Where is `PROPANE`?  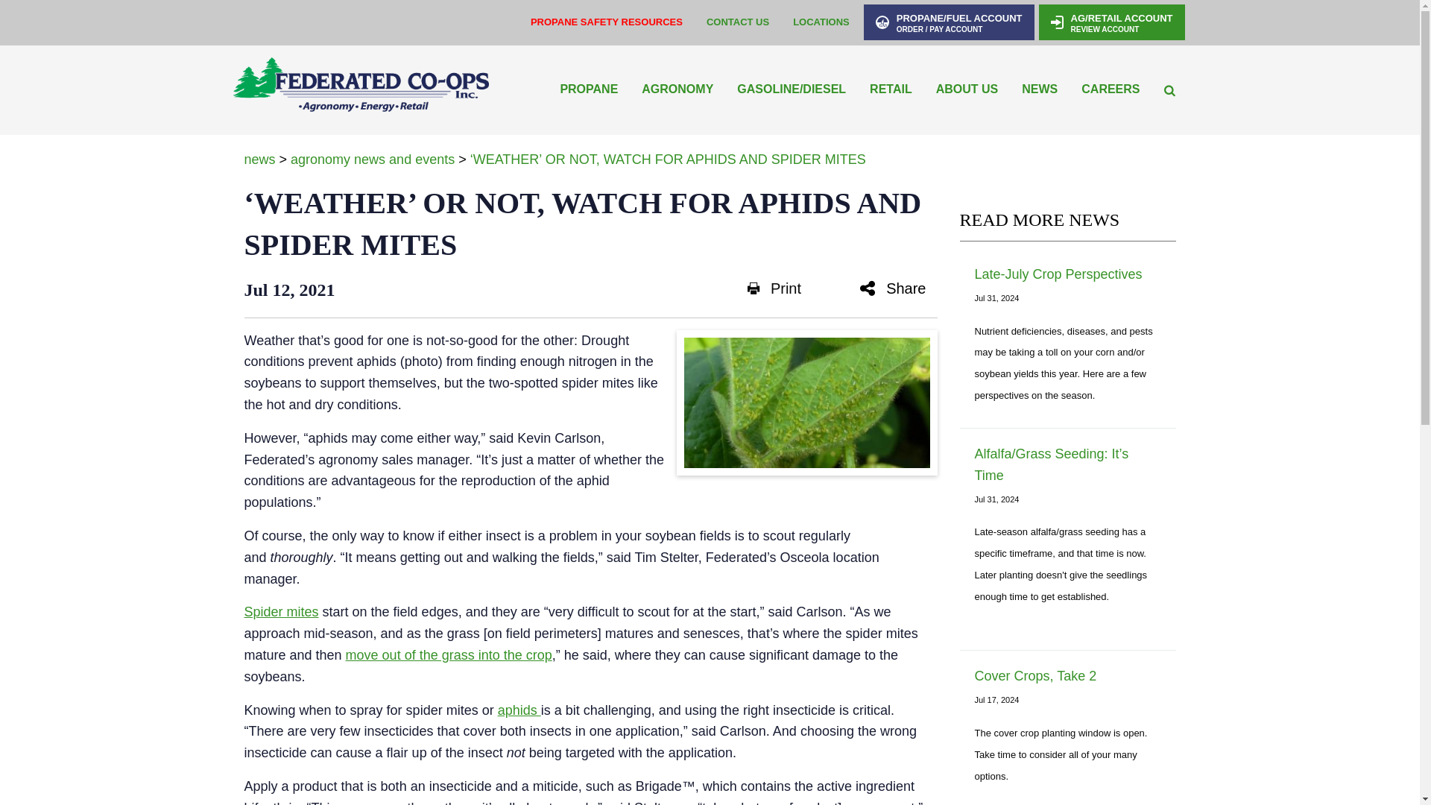 PROPANE is located at coordinates (589, 89).